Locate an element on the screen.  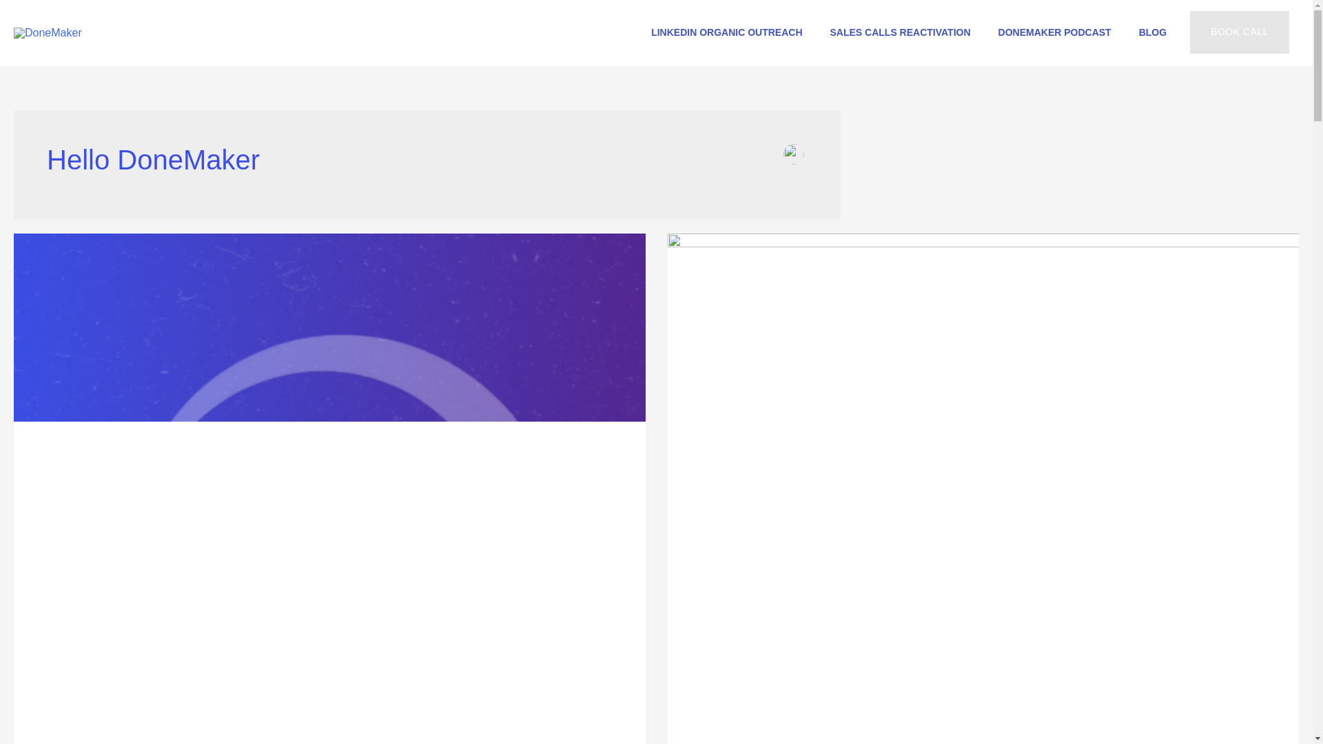
SALES CALLS REACTIVATION is located at coordinates (900, 32).